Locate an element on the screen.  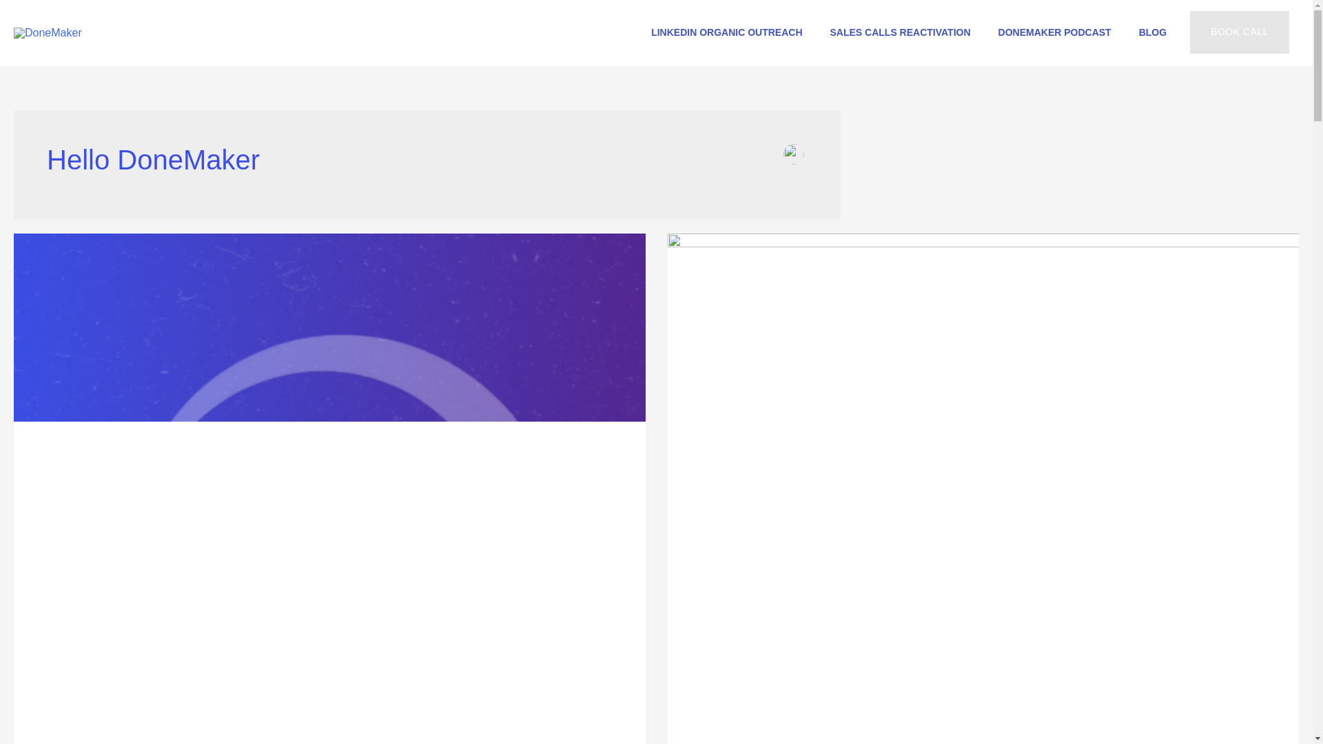
SALES CALLS REACTIVATION is located at coordinates (900, 32).